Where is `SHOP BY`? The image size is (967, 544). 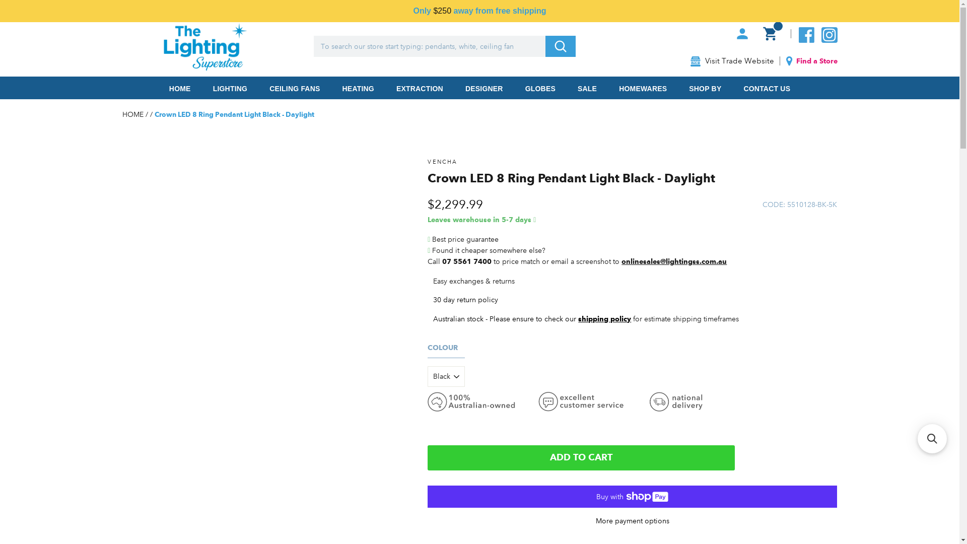
SHOP BY is located at coordinates (705, 88).